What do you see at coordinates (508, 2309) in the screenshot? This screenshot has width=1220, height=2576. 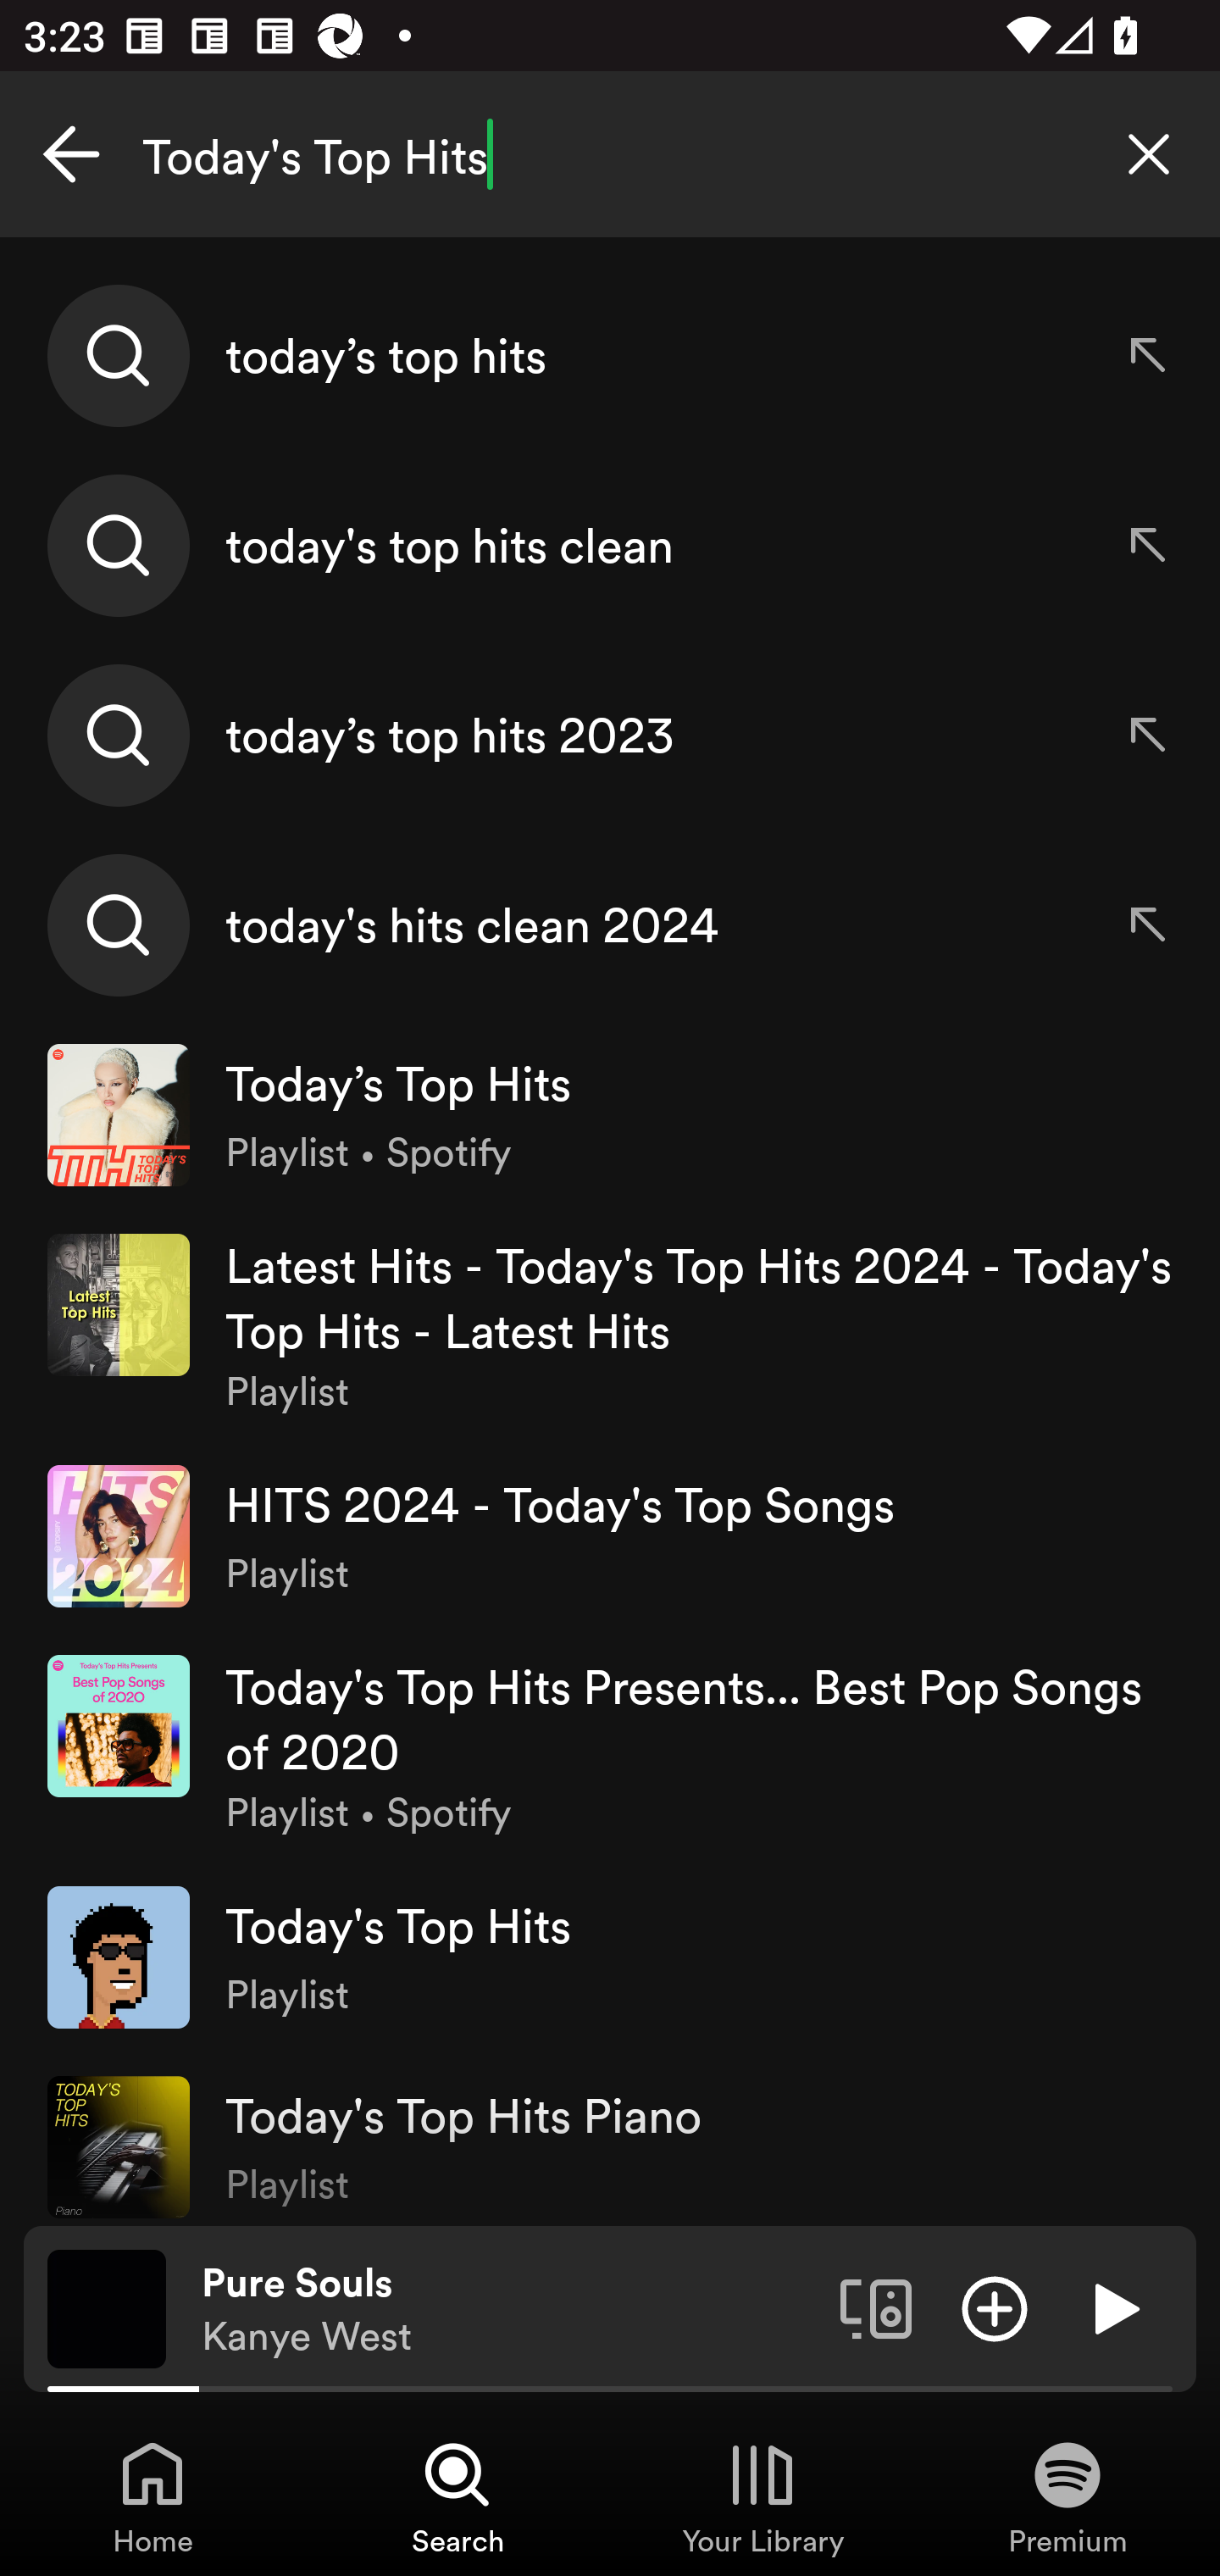 I see `Pure Souls Kanye West` at bounding box center [508, 2309].